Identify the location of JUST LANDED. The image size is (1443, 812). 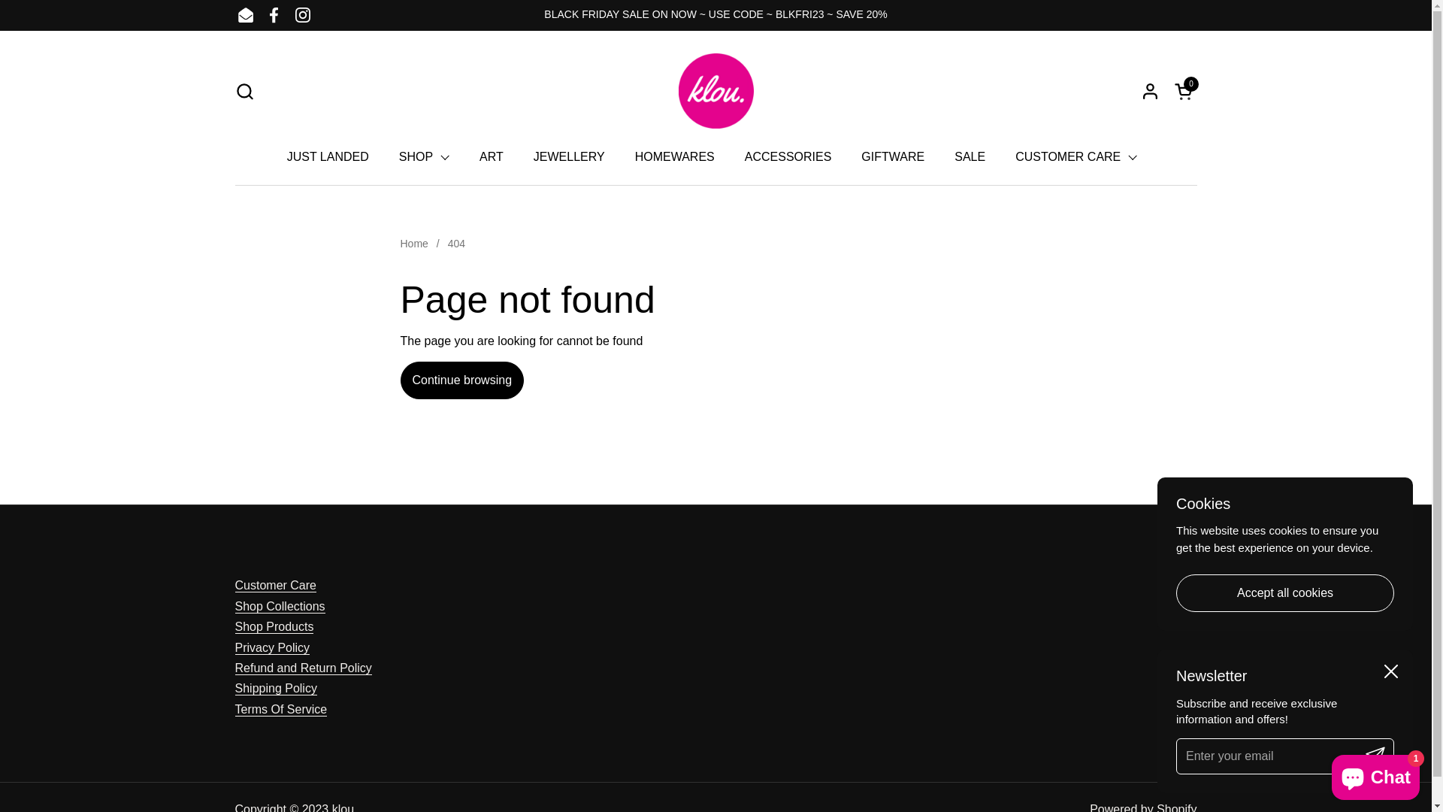
(328, 157).